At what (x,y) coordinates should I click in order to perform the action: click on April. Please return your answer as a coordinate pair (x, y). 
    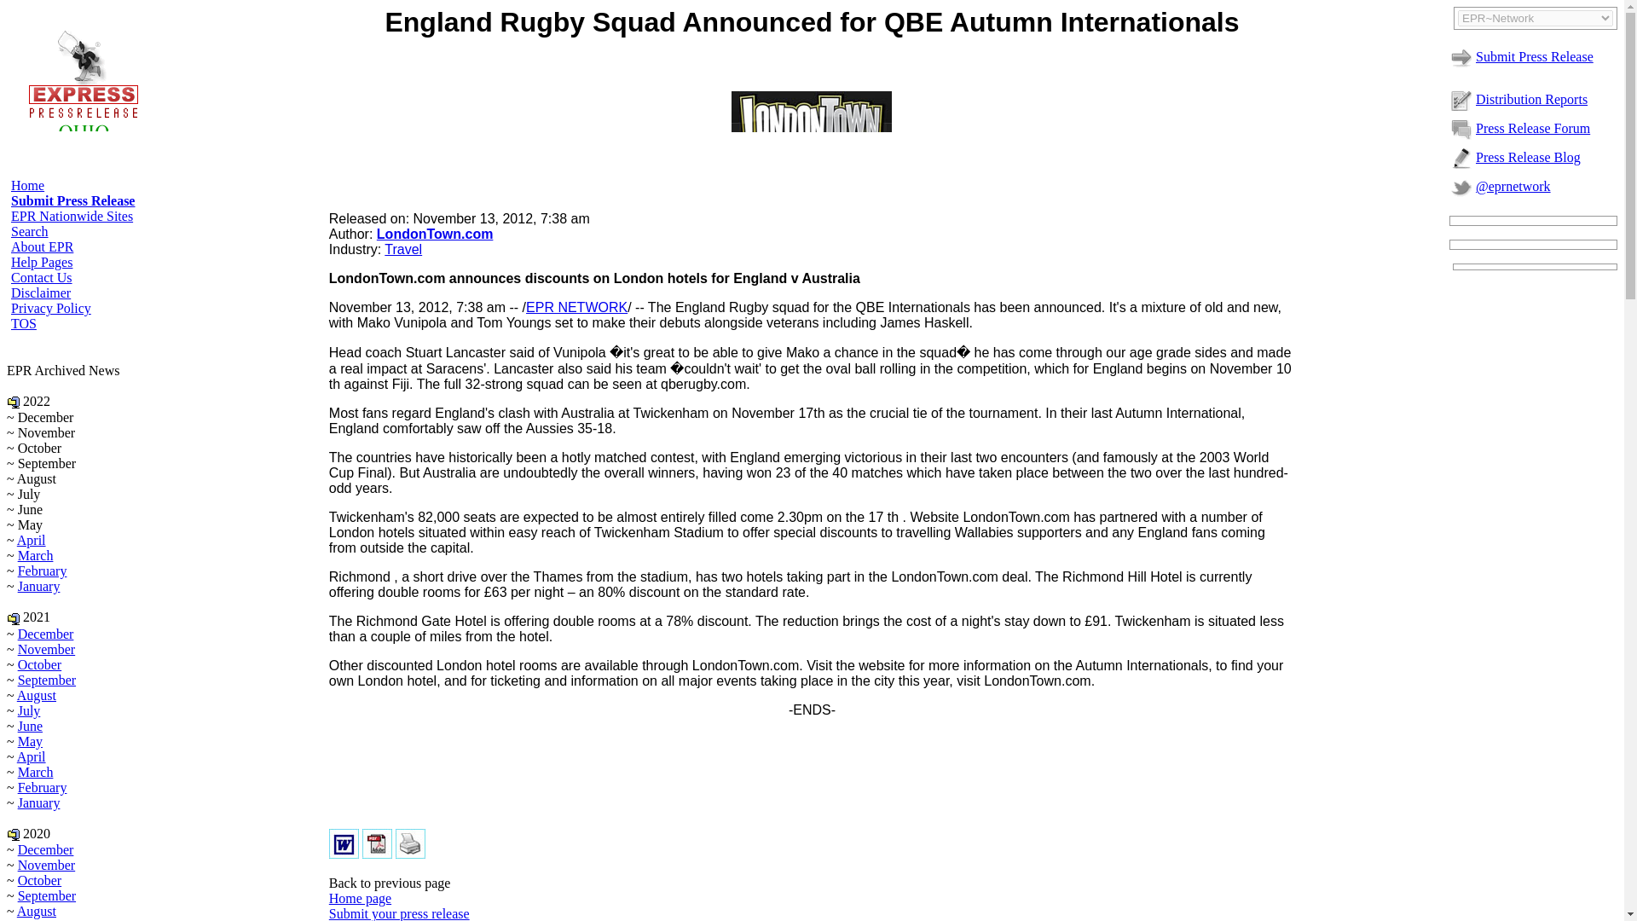
    Looking at the image, I should click on (31, 540).